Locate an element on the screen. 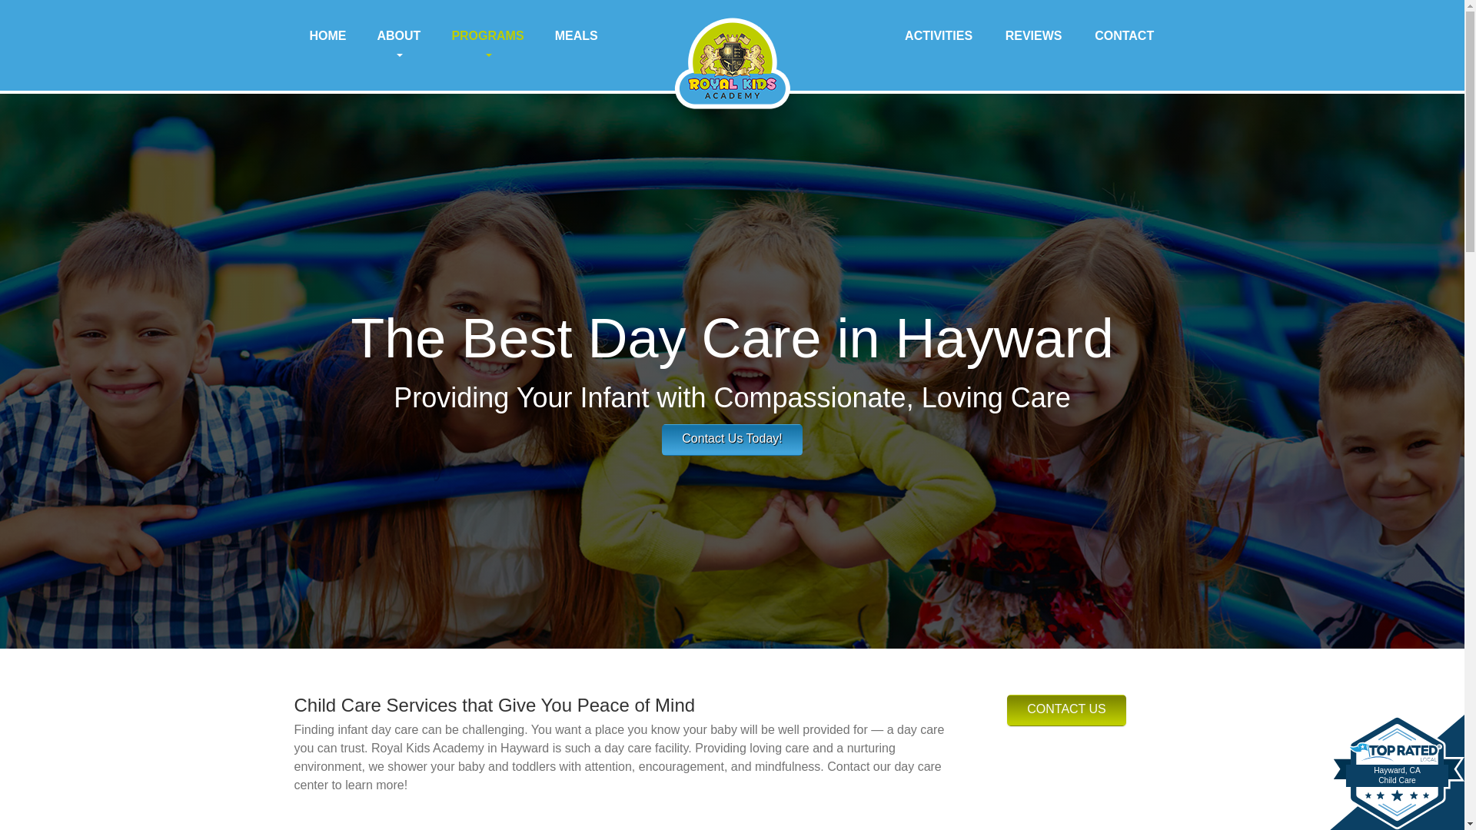  PROGRAMS is located at coordinates (487, 45).